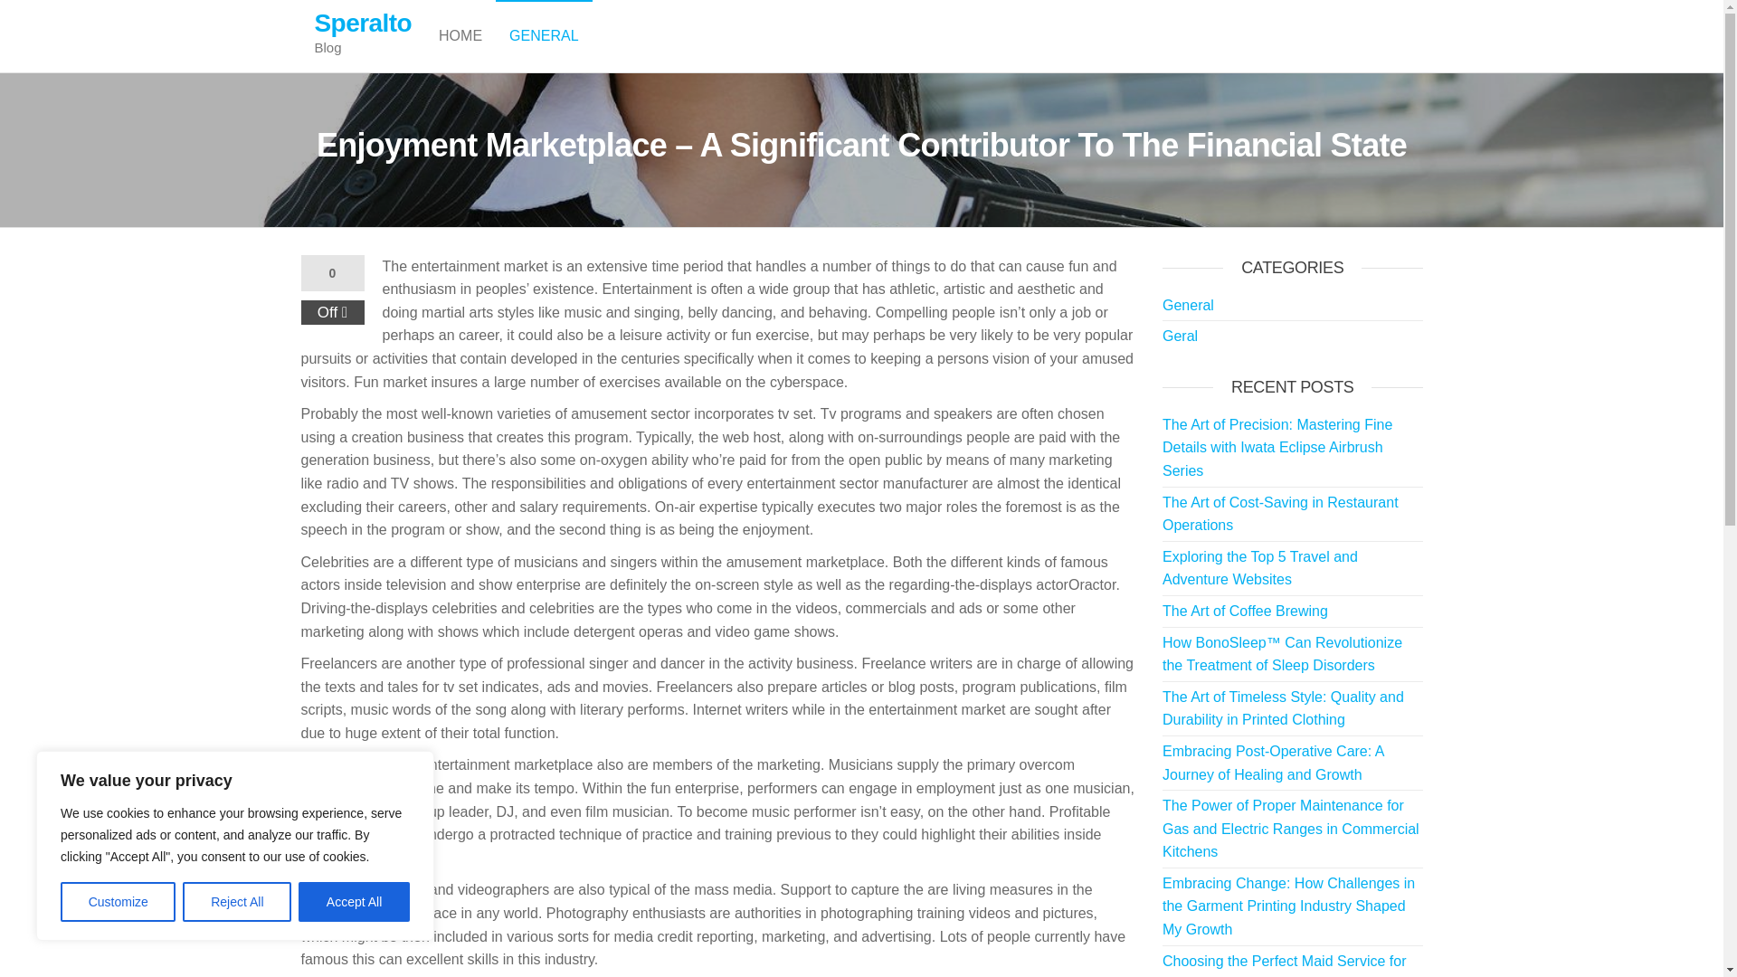 The image size is (1737, 977). Describe the element at coordinates (1259, 568) in the screenshot. I see `Exploring the Top 5 Travel and Adventure Websites` at that location.